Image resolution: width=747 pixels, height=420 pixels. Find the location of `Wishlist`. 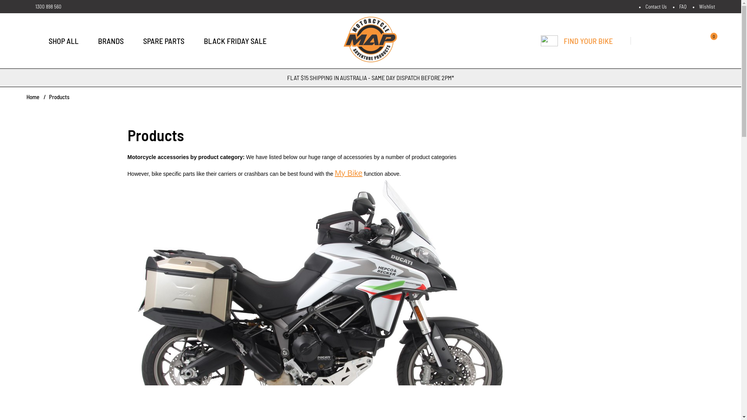

Wishlist is located at coordinates (707, 6).